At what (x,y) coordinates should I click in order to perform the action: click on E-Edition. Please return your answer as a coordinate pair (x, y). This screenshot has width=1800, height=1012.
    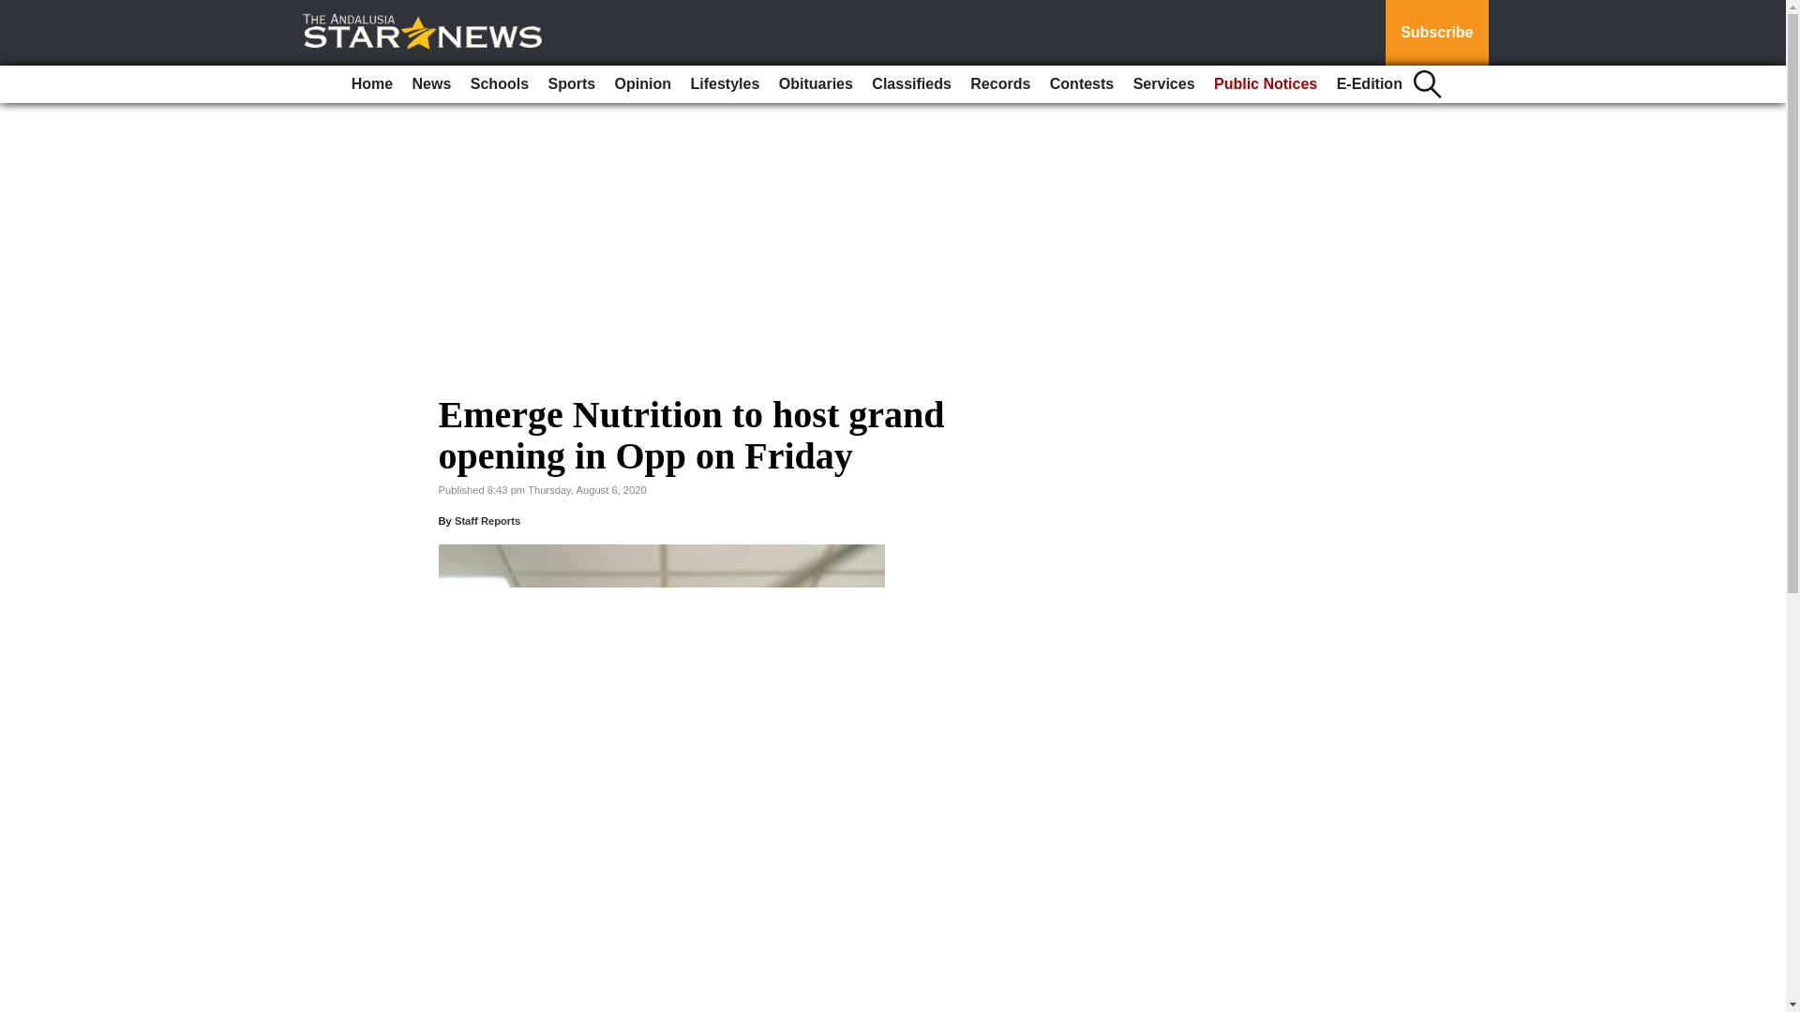
    Looking at the image, I should click on (1369, 84).